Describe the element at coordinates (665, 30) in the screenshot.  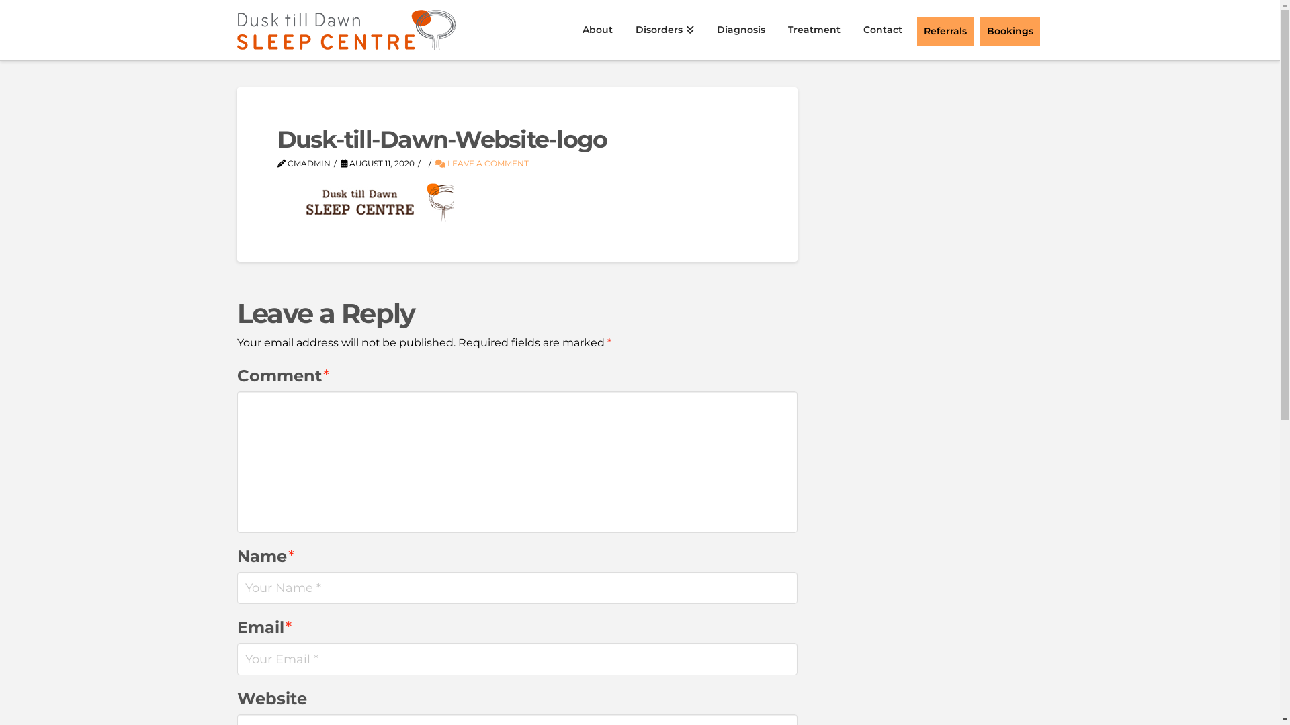
I see `Disorders` at that location.